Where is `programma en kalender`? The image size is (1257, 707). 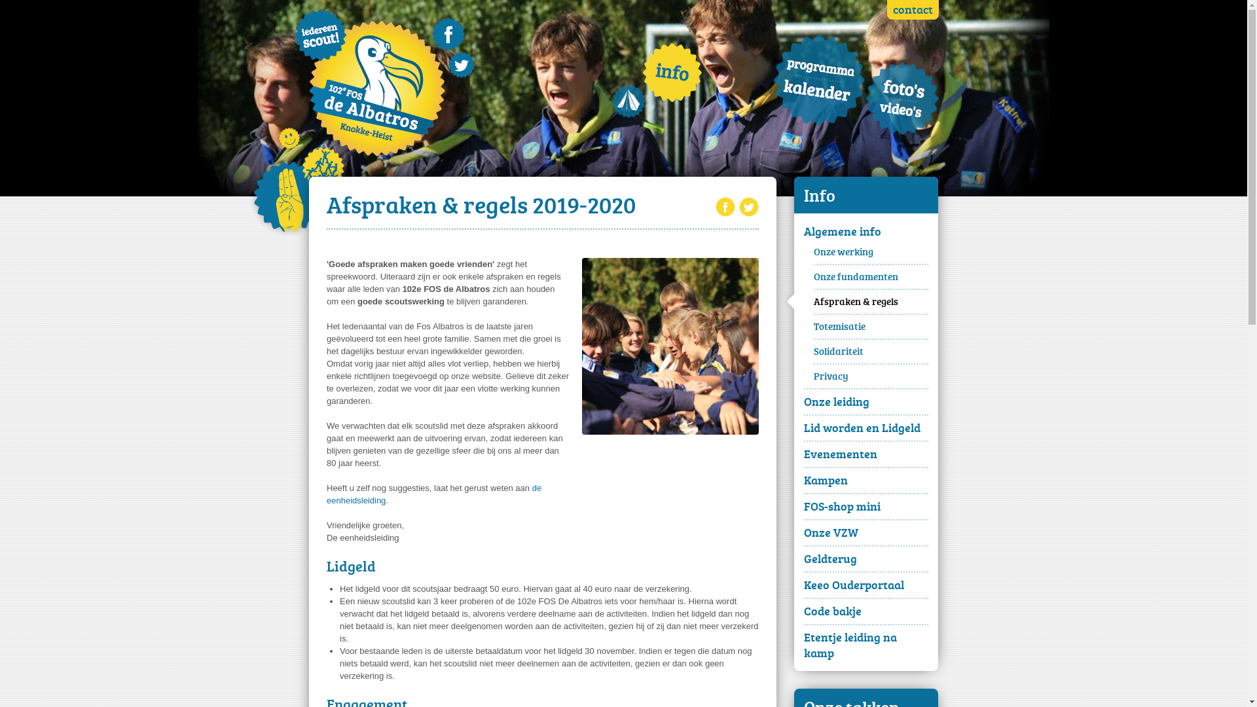 programma en kalender is located at coordinates (820, 80).